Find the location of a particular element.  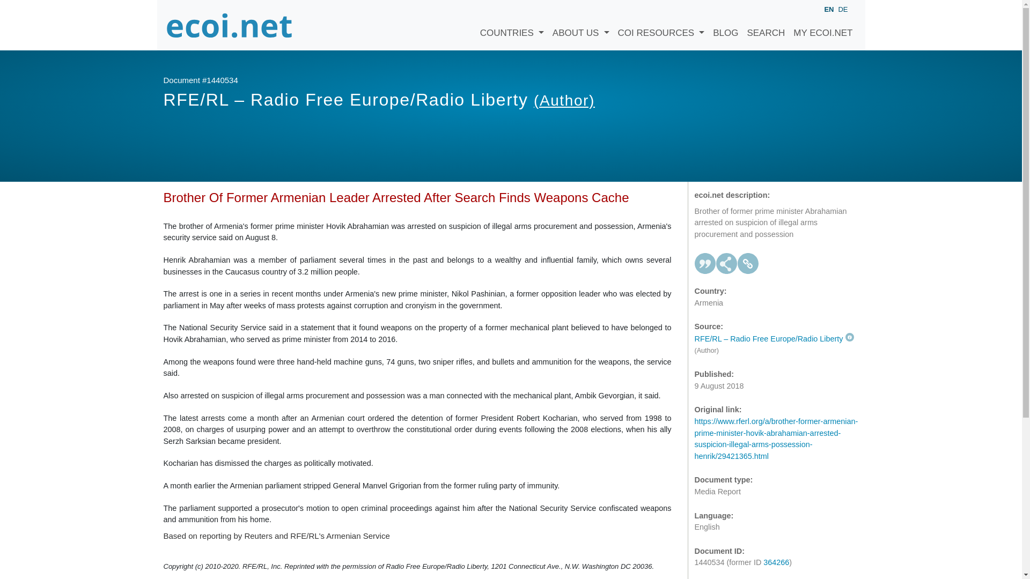

German is located at coordinates (842, 9).